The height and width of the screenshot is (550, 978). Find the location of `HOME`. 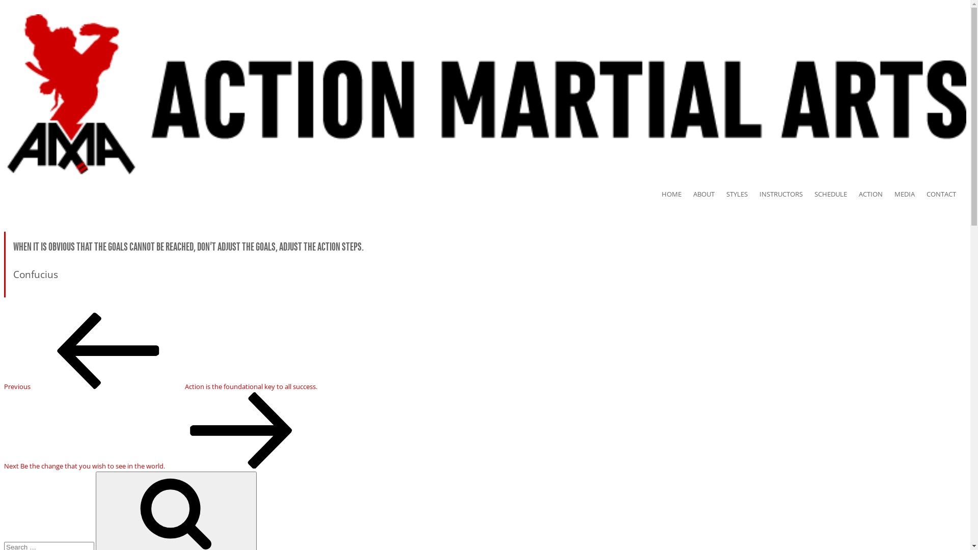

HOME is located at coordinates (676, 194).